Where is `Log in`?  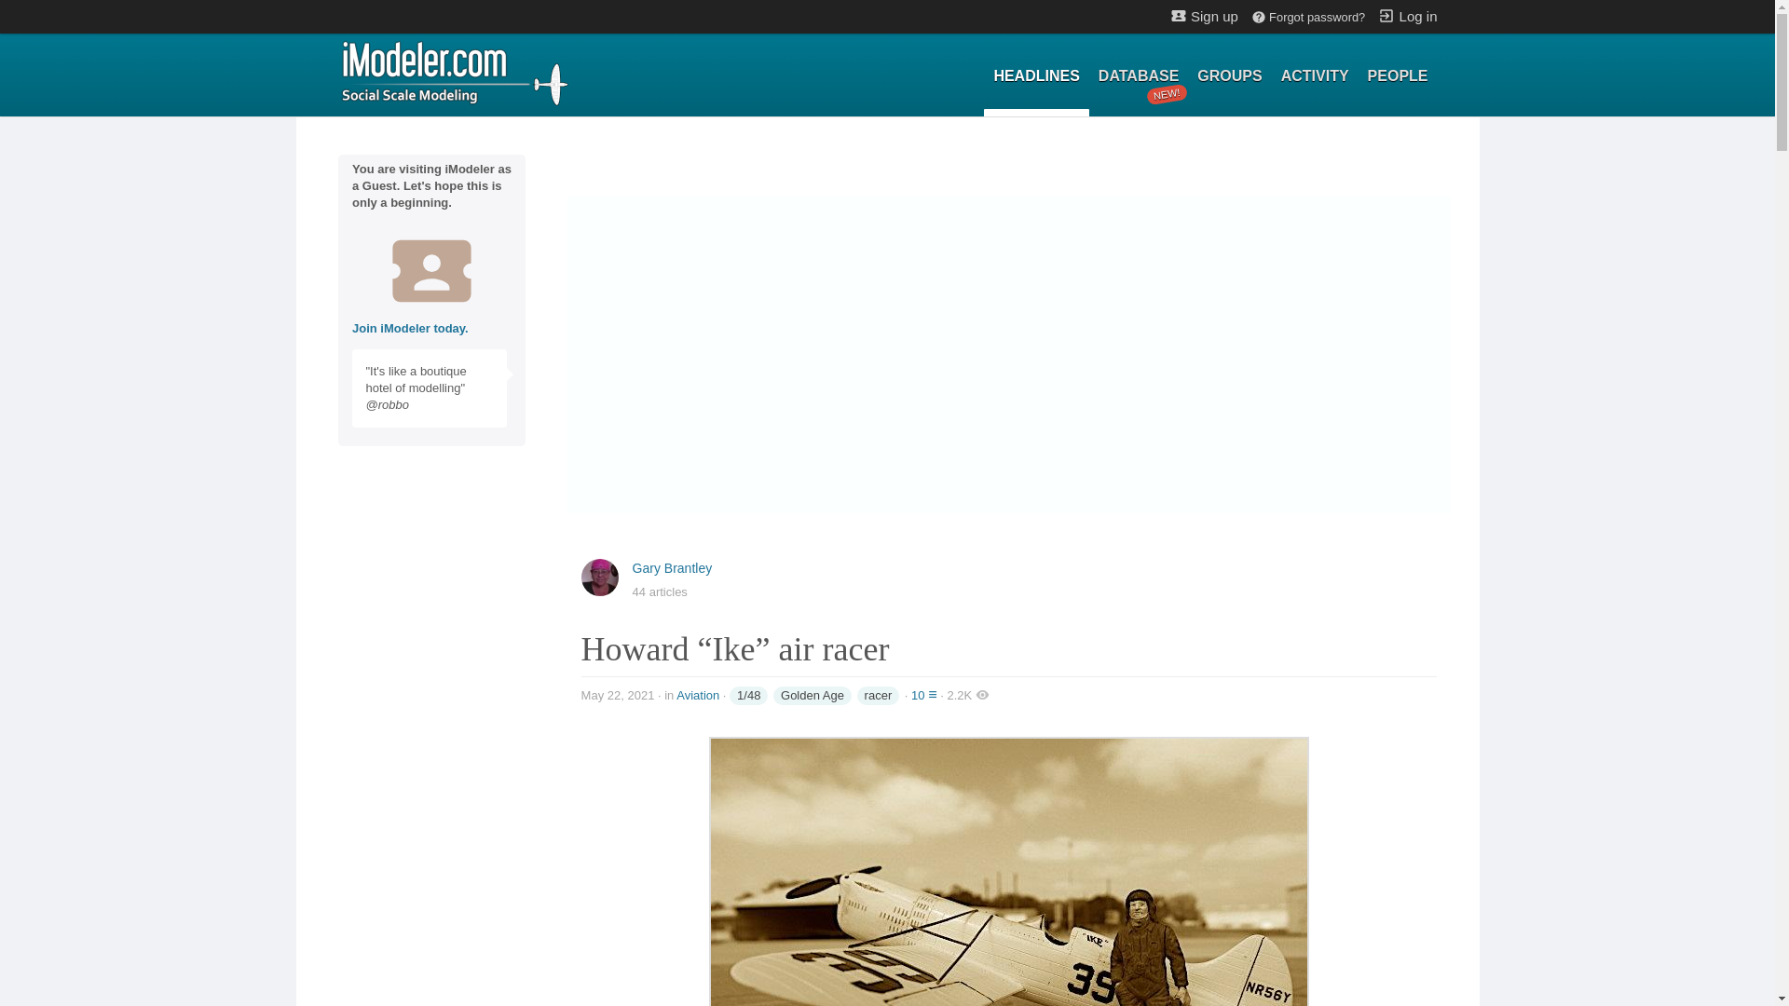 Log in is located at coordinates (1139, 76).